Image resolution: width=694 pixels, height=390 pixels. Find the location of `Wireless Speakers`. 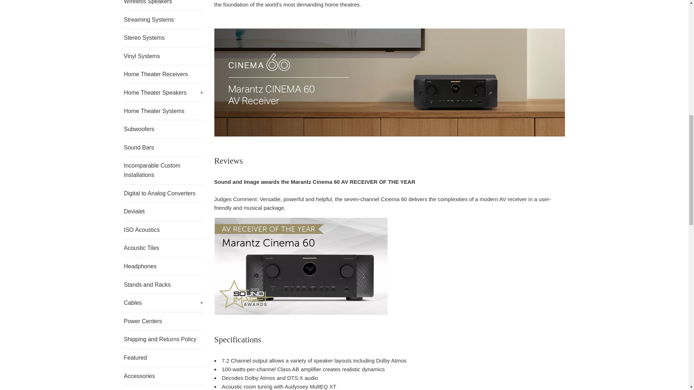

Wireless Speakers is located at coordinates (163, 5).